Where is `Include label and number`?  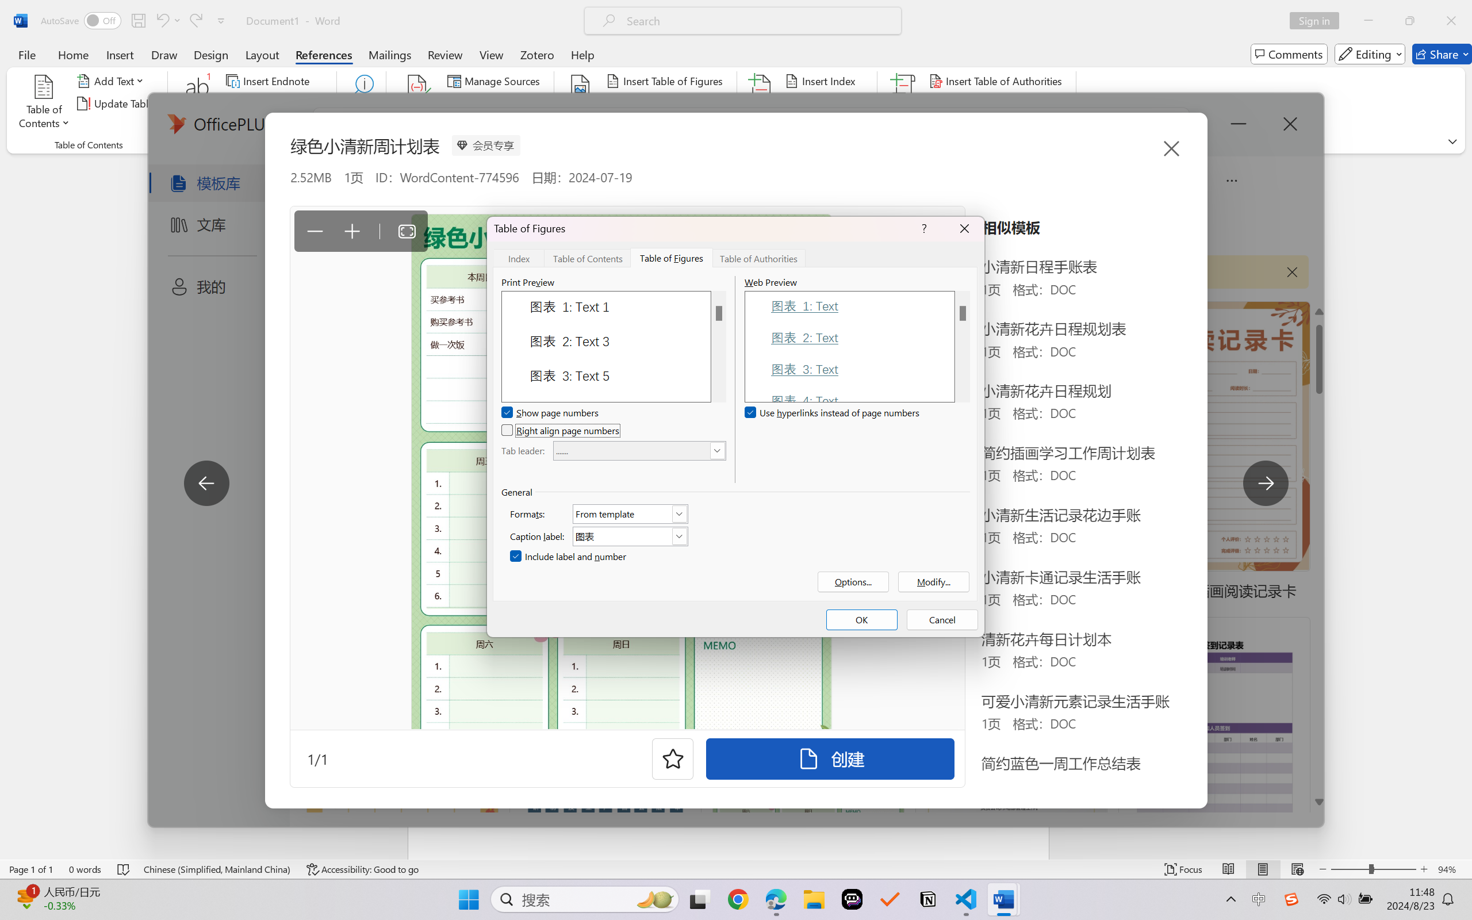
Include label and number is located at coordinates (569, 557).